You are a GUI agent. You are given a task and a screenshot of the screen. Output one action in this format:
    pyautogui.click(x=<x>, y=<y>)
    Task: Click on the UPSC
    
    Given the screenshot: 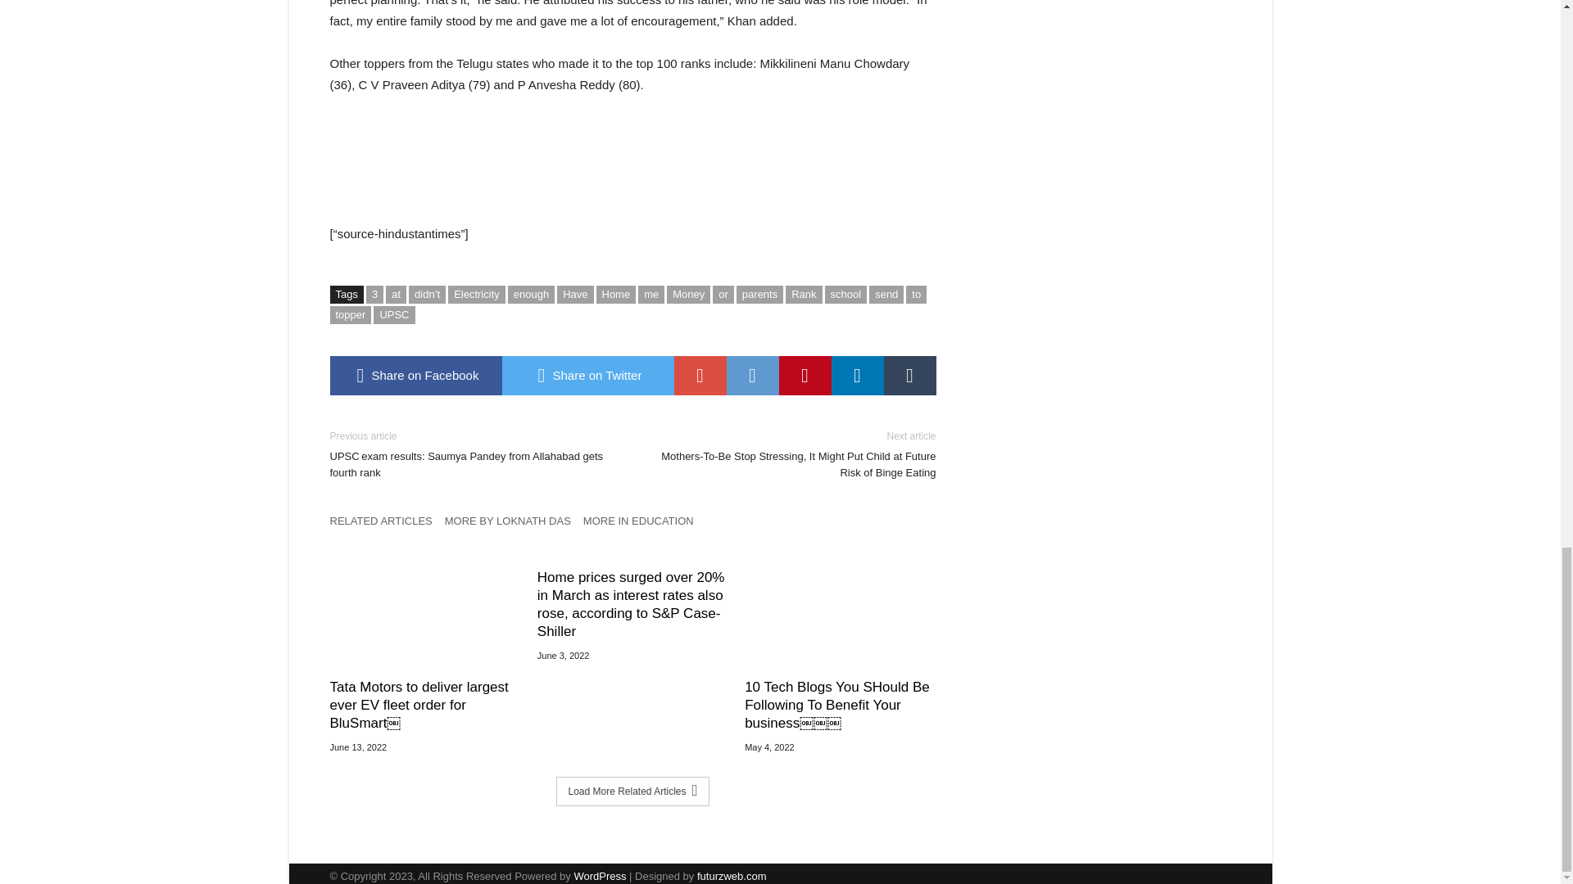 What is the action you would take?
    pyautogui.click(x=394, y=314)
    